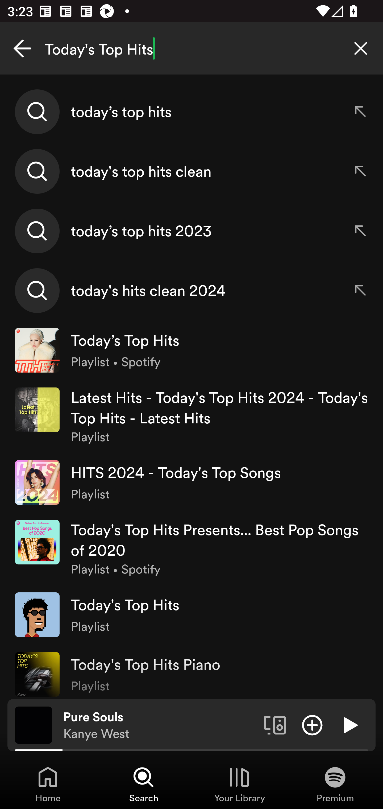 The height and width of the screenshot is (809, 383). I want to click on today’s top hits, so click(191, 112).